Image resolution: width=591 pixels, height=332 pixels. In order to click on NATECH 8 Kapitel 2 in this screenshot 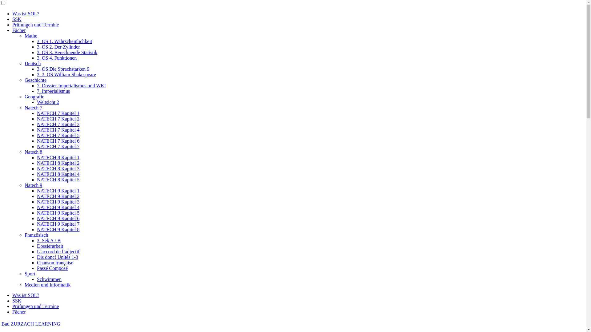, I will do `click(58, 163)`.